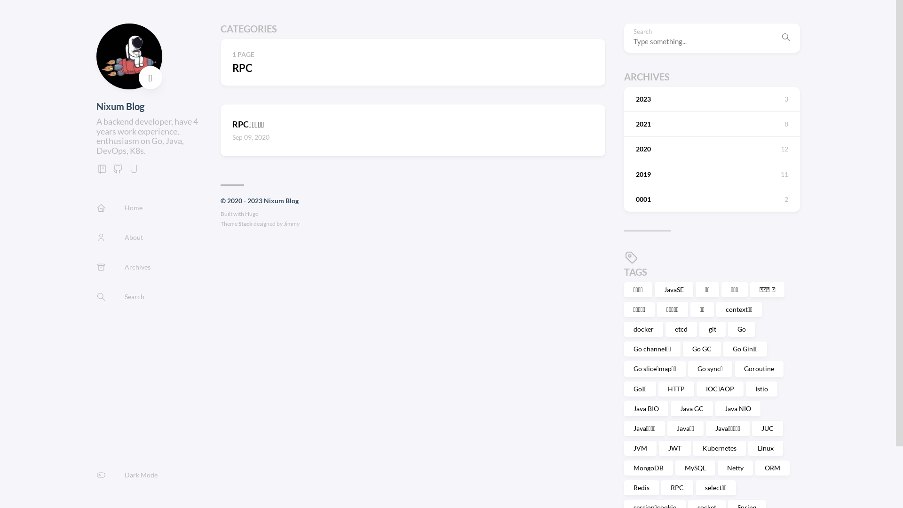 This screenshot has height=508, width=903. What do you see at coordinates (674, 290) in the screenshot?
I see `JavaSE` at bounding box center [674, 290].